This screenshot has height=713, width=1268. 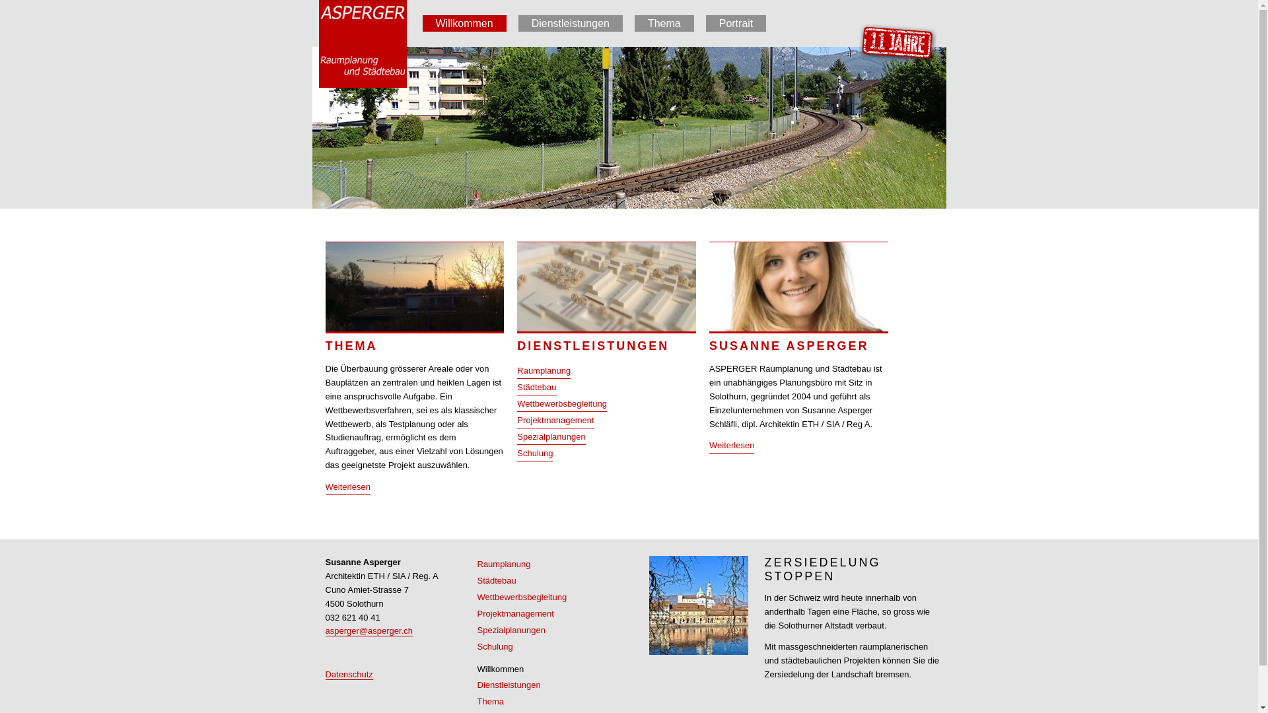 I want to click on Wettbewerbsbegleitung, so click(x=522, y=597).